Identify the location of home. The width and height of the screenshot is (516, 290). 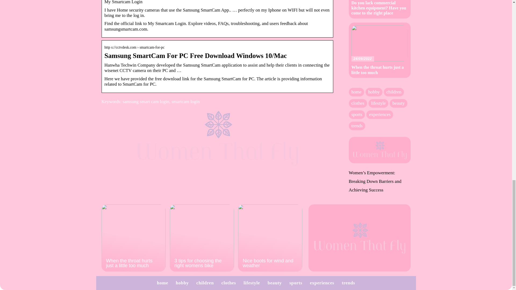
(162, 283).